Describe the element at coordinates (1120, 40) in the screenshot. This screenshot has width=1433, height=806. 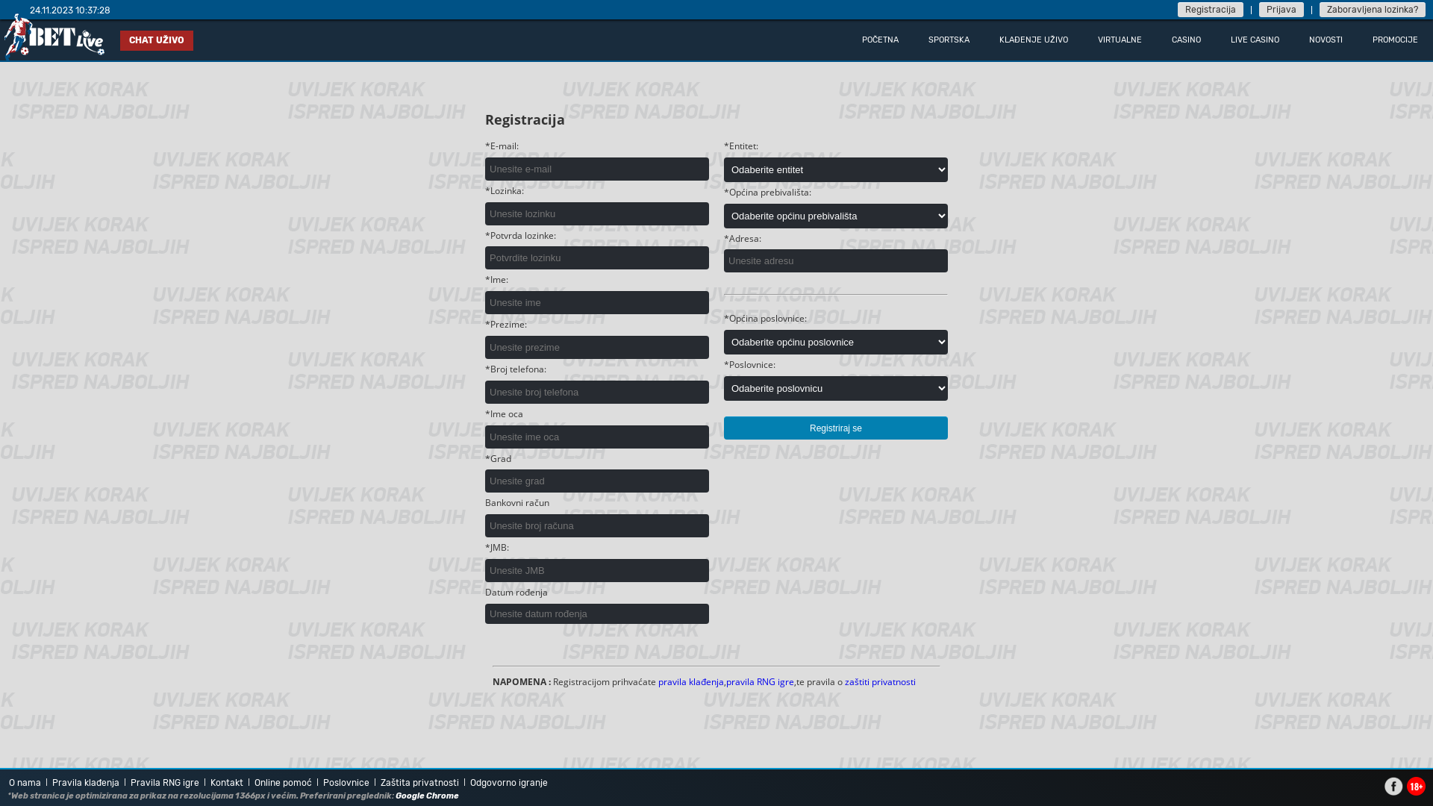
I see `VIRTUALNE` at that location.